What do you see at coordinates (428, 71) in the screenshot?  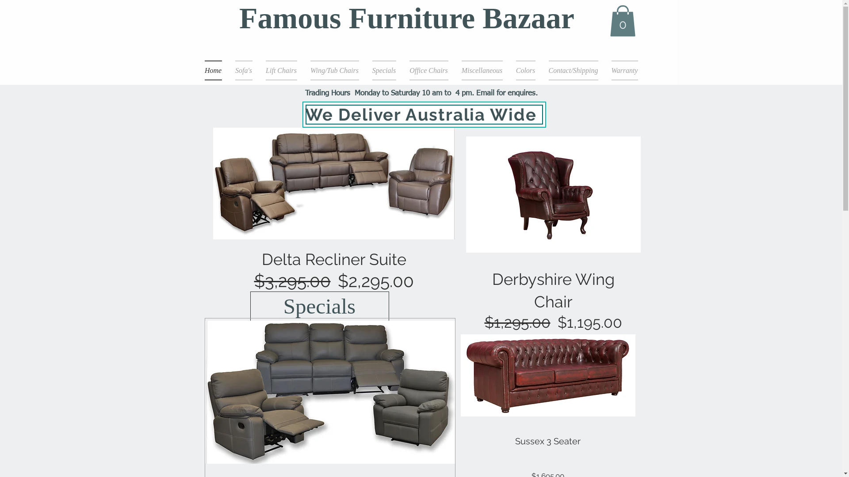 I see `Office Chairs` at bounding box center [428, 71].